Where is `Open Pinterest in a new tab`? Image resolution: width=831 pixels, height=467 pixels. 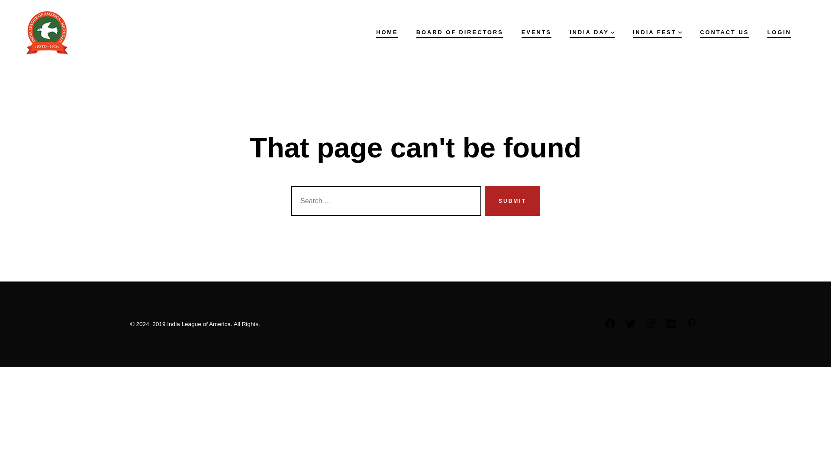 Open Pinterest in a new tab is located at coordinates (691, 323).